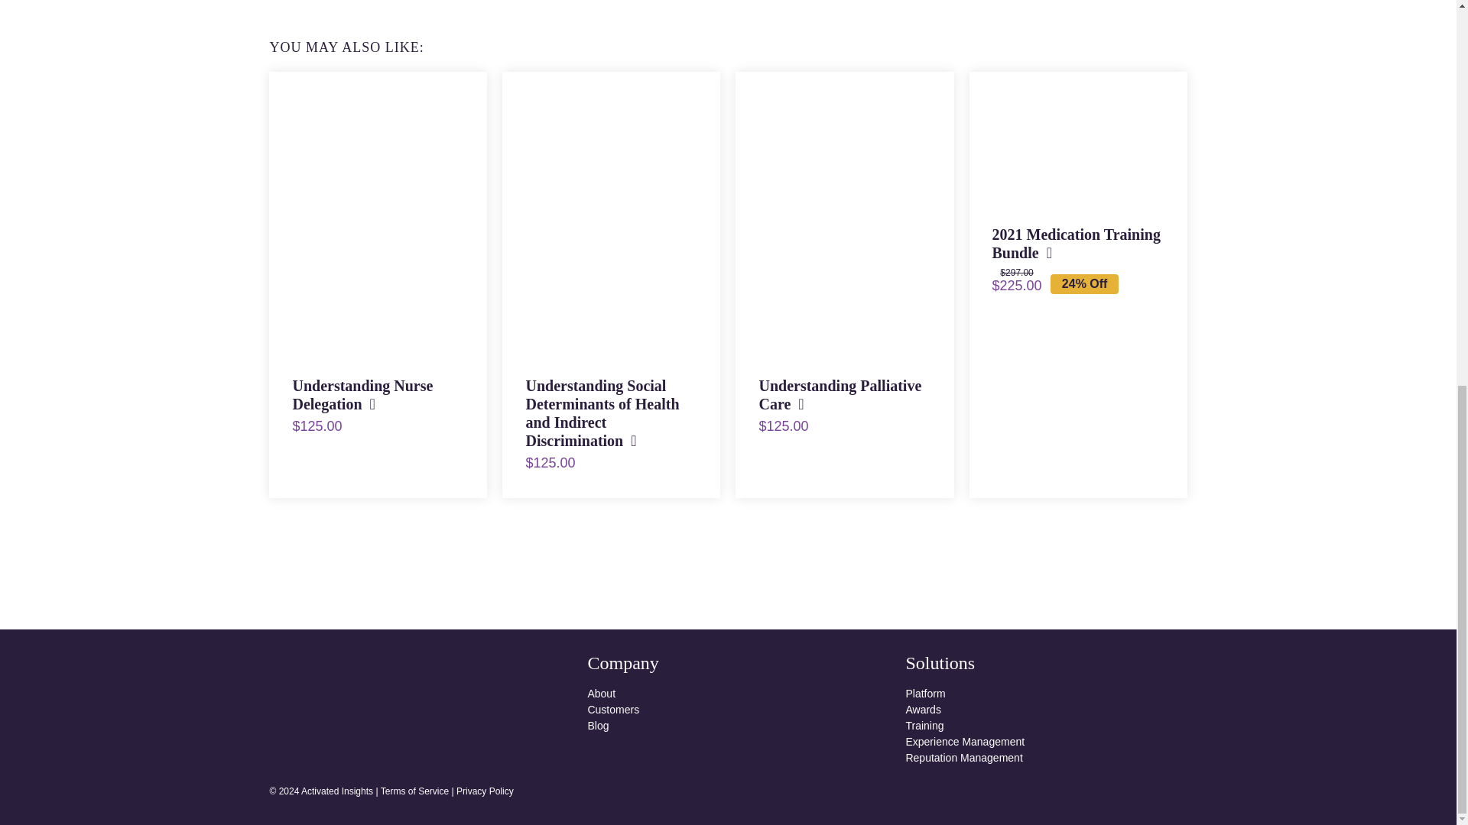 The height and width of the screenshot is (825, 1468). What do you see at coordinates (728, 726) in the screenshot?
I see `Blog` at bounding box center [728, 726].